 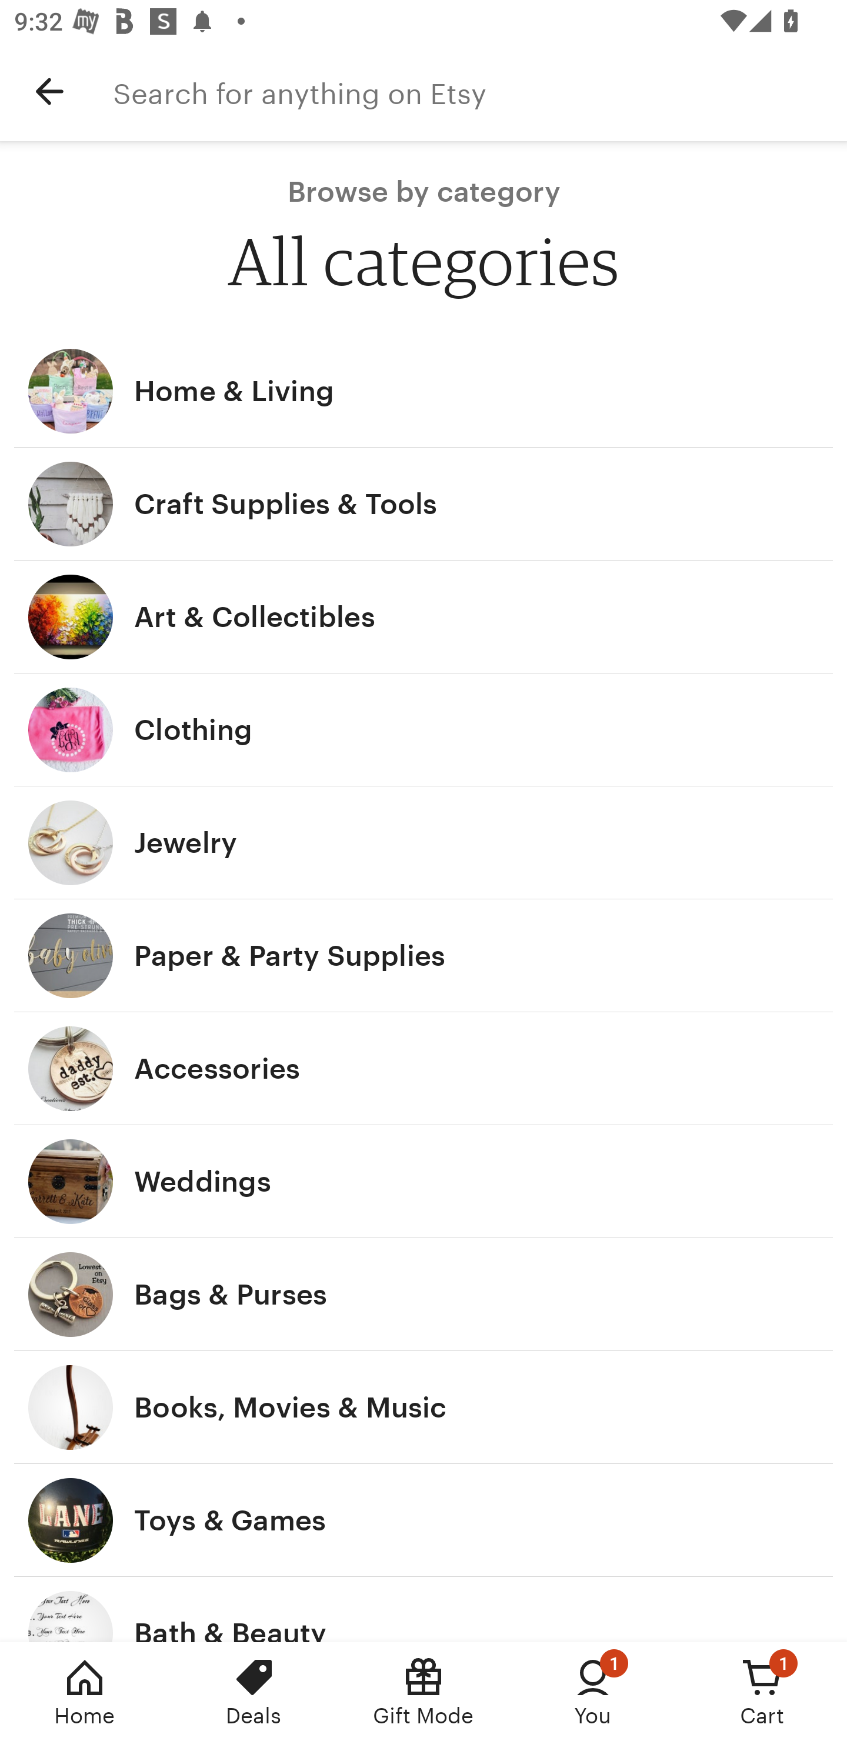 I want to click on Cart, 1 new notification Cart, so click(x=762, y=1692).